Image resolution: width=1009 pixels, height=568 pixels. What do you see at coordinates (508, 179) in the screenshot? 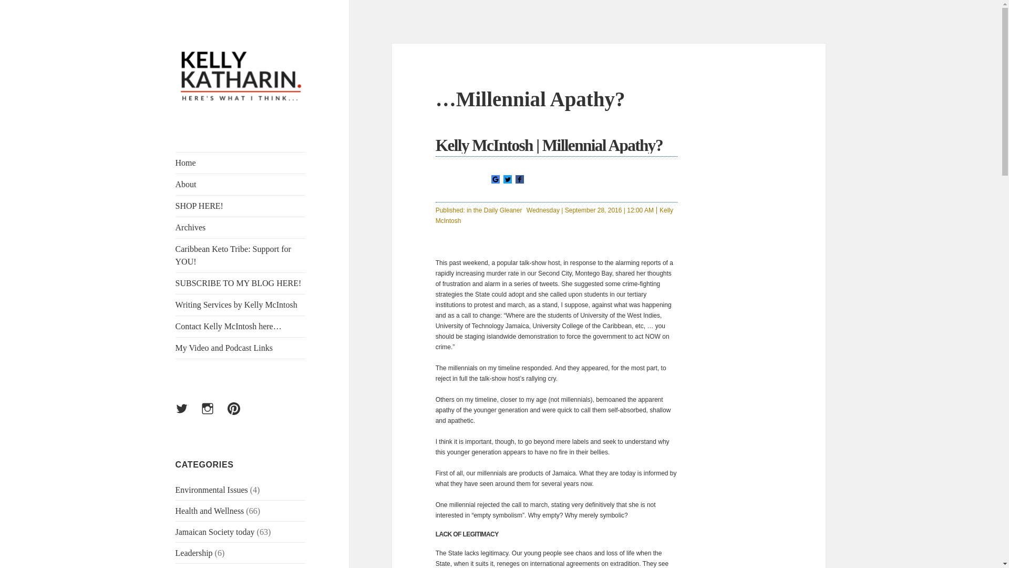
I see `Twitter` at bounding box center [508, 179].